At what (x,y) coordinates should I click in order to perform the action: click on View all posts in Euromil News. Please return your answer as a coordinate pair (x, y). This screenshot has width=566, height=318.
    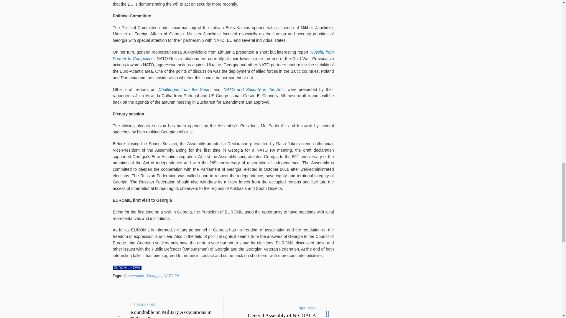
    Looking at the image, I should click on (127, 268).